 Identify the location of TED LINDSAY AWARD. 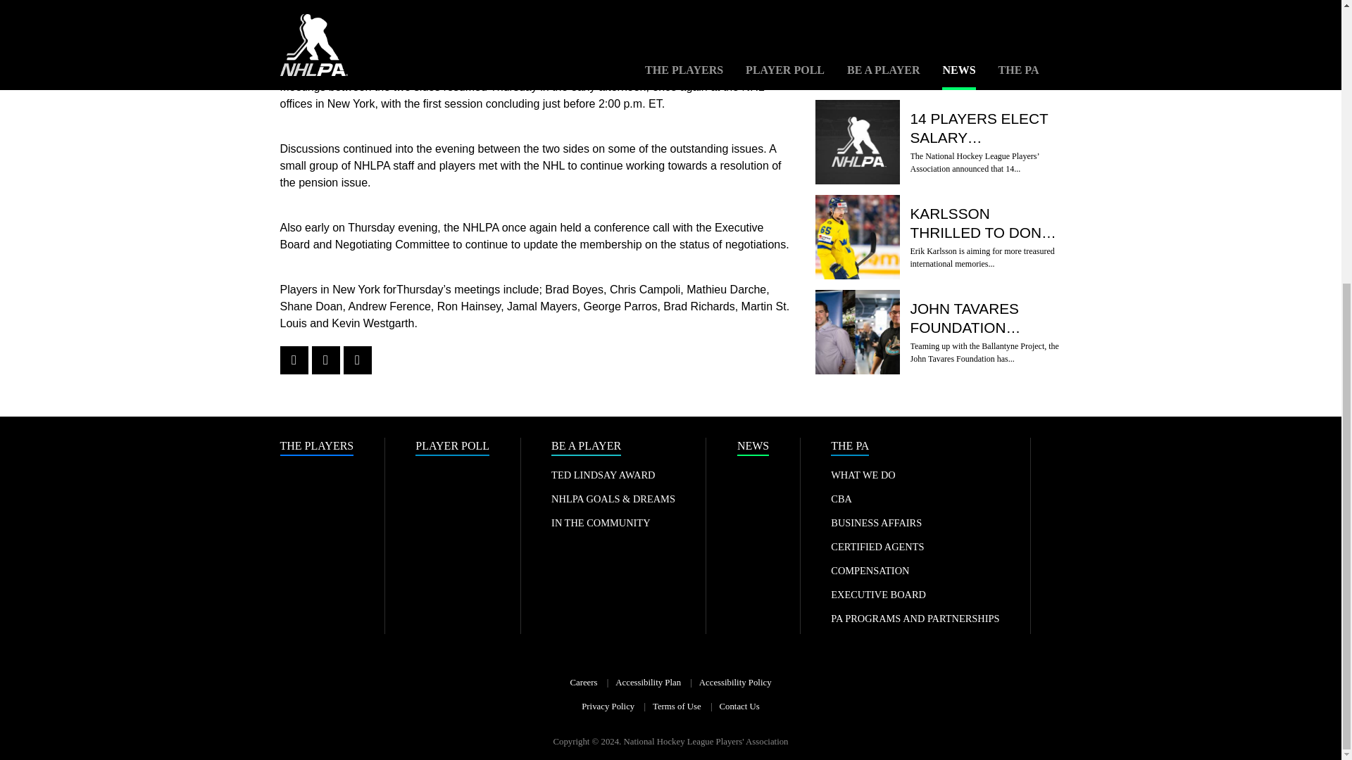
(603, 474).